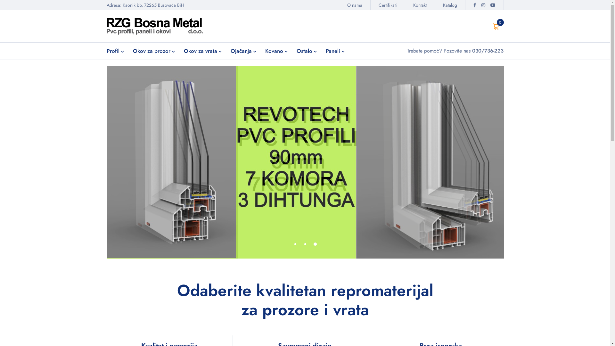  I want to click on Kontakt, so click(420, 5).